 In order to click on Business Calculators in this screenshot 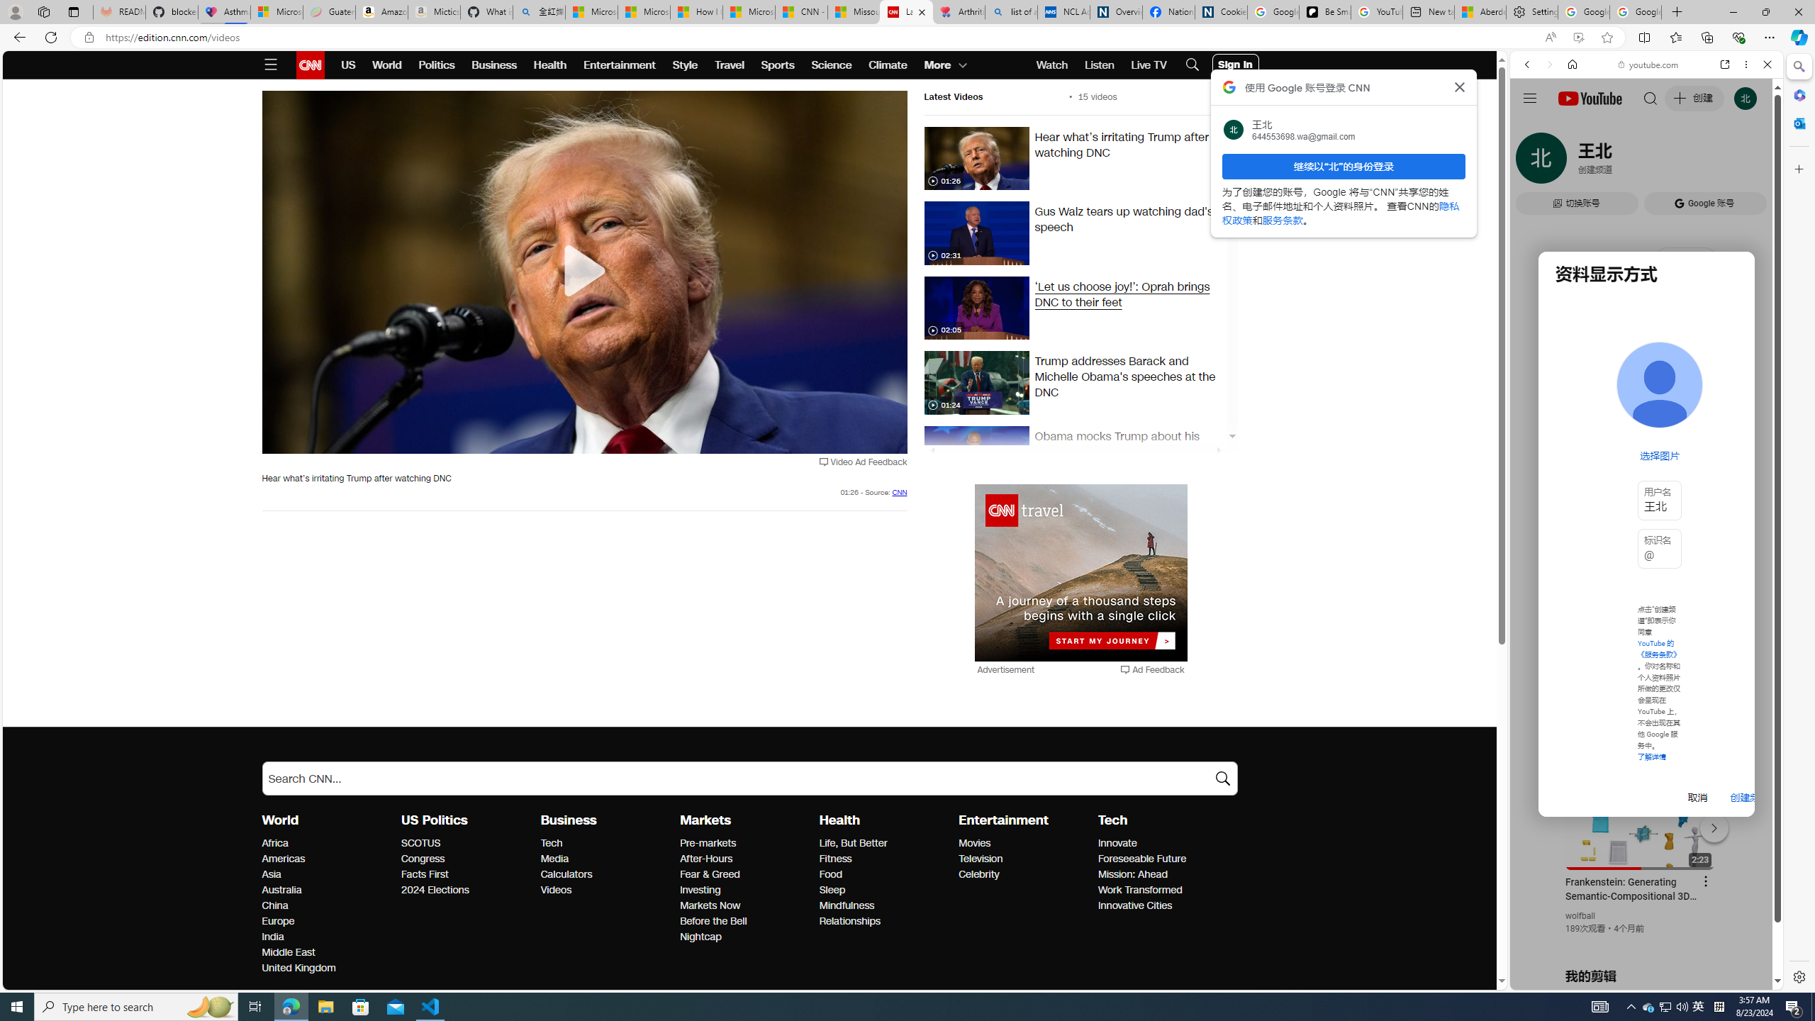, I will do `click(567, 874)`.